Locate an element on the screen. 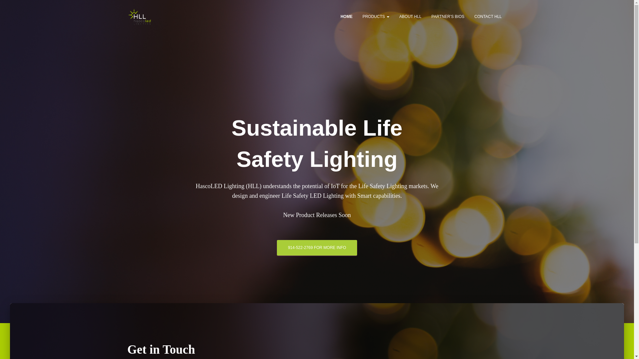  ABOUT HLL is located at coordinates (410, 16).